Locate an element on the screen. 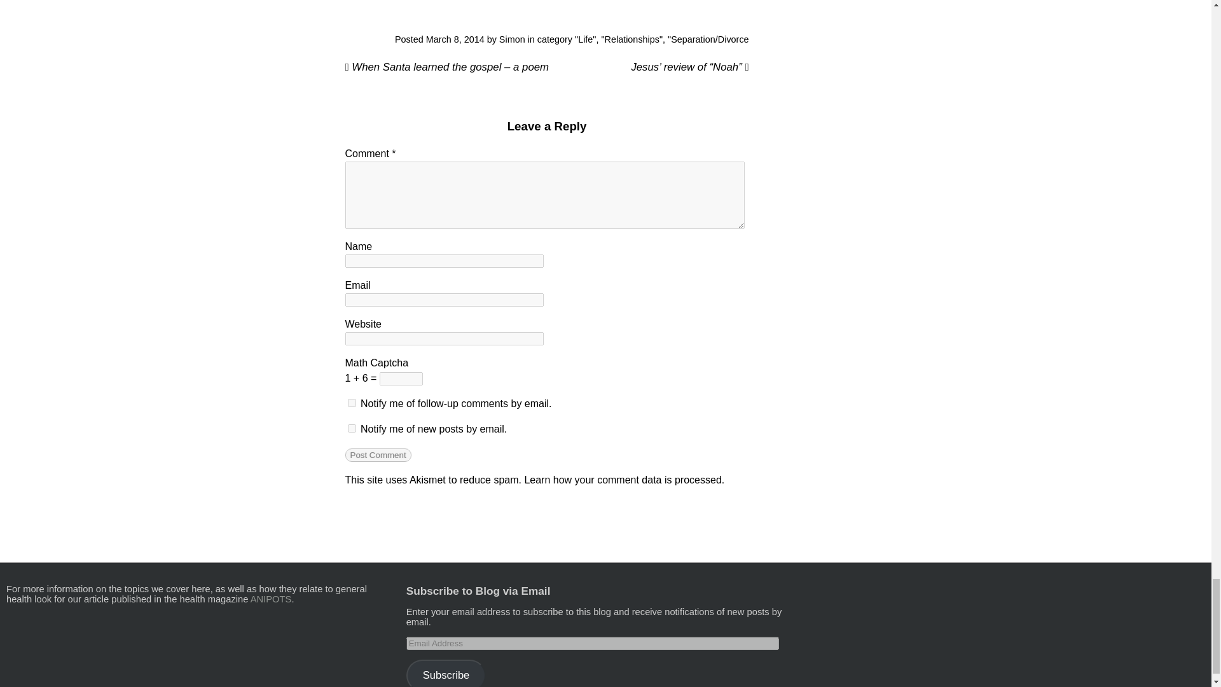  Learn how your comment data is processed is located at coordinates (622, 480).